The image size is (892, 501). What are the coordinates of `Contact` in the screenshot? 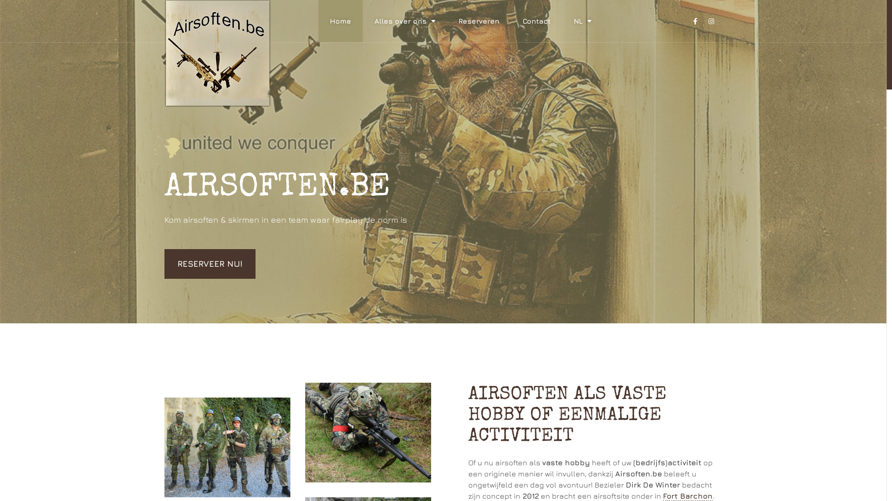 It's located at (537, 21).